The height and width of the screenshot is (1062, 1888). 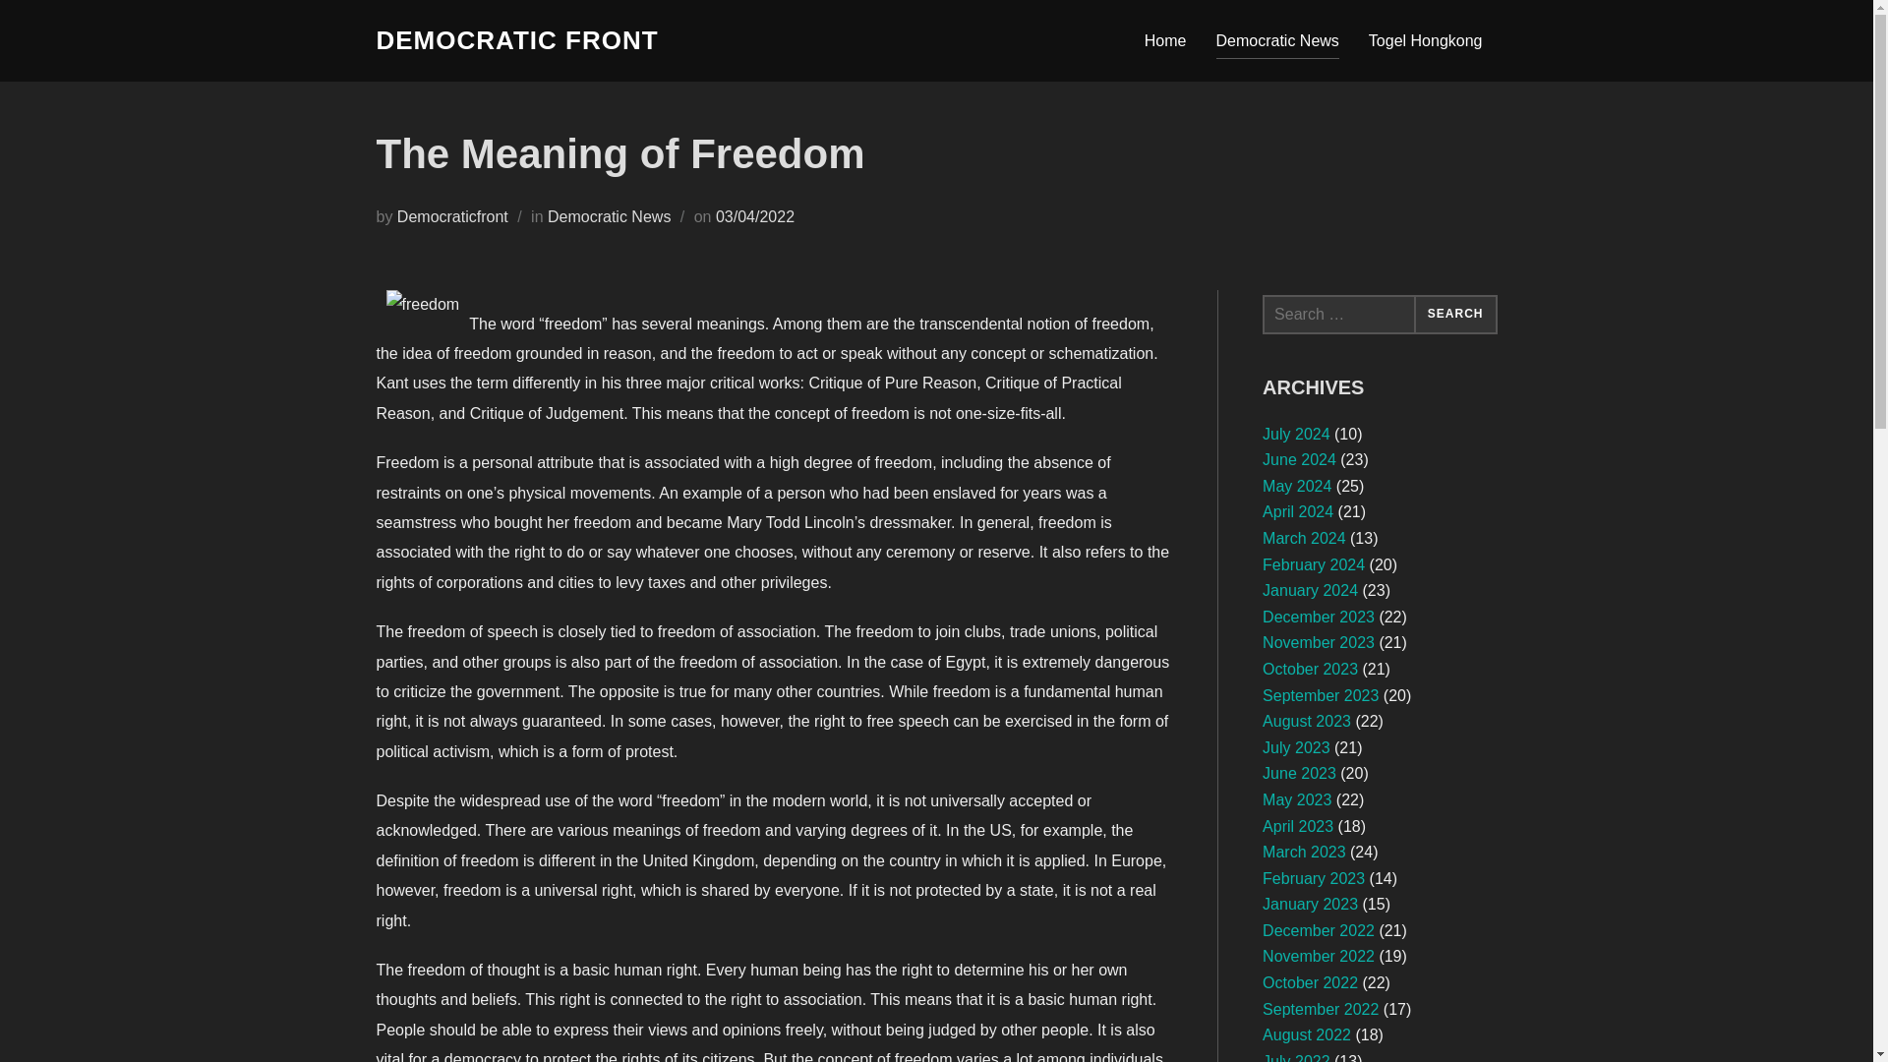 I want to click on August 2022, so click(x=1307, y=1034).